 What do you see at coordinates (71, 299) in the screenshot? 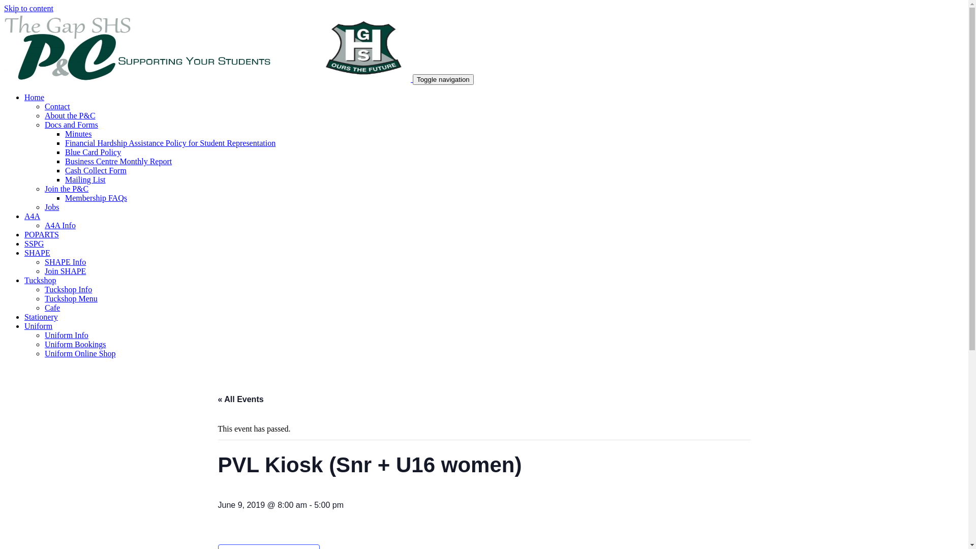
I see `Tuckshop Menu` at bounding box center [71, 299].